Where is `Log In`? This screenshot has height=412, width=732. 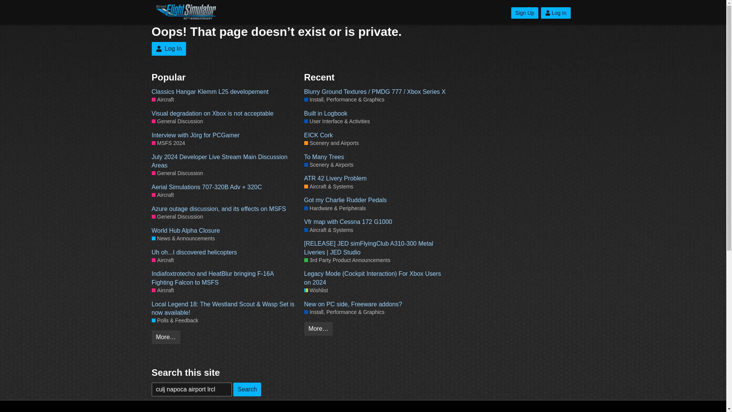 Log In is located at coordinates (169, 49).